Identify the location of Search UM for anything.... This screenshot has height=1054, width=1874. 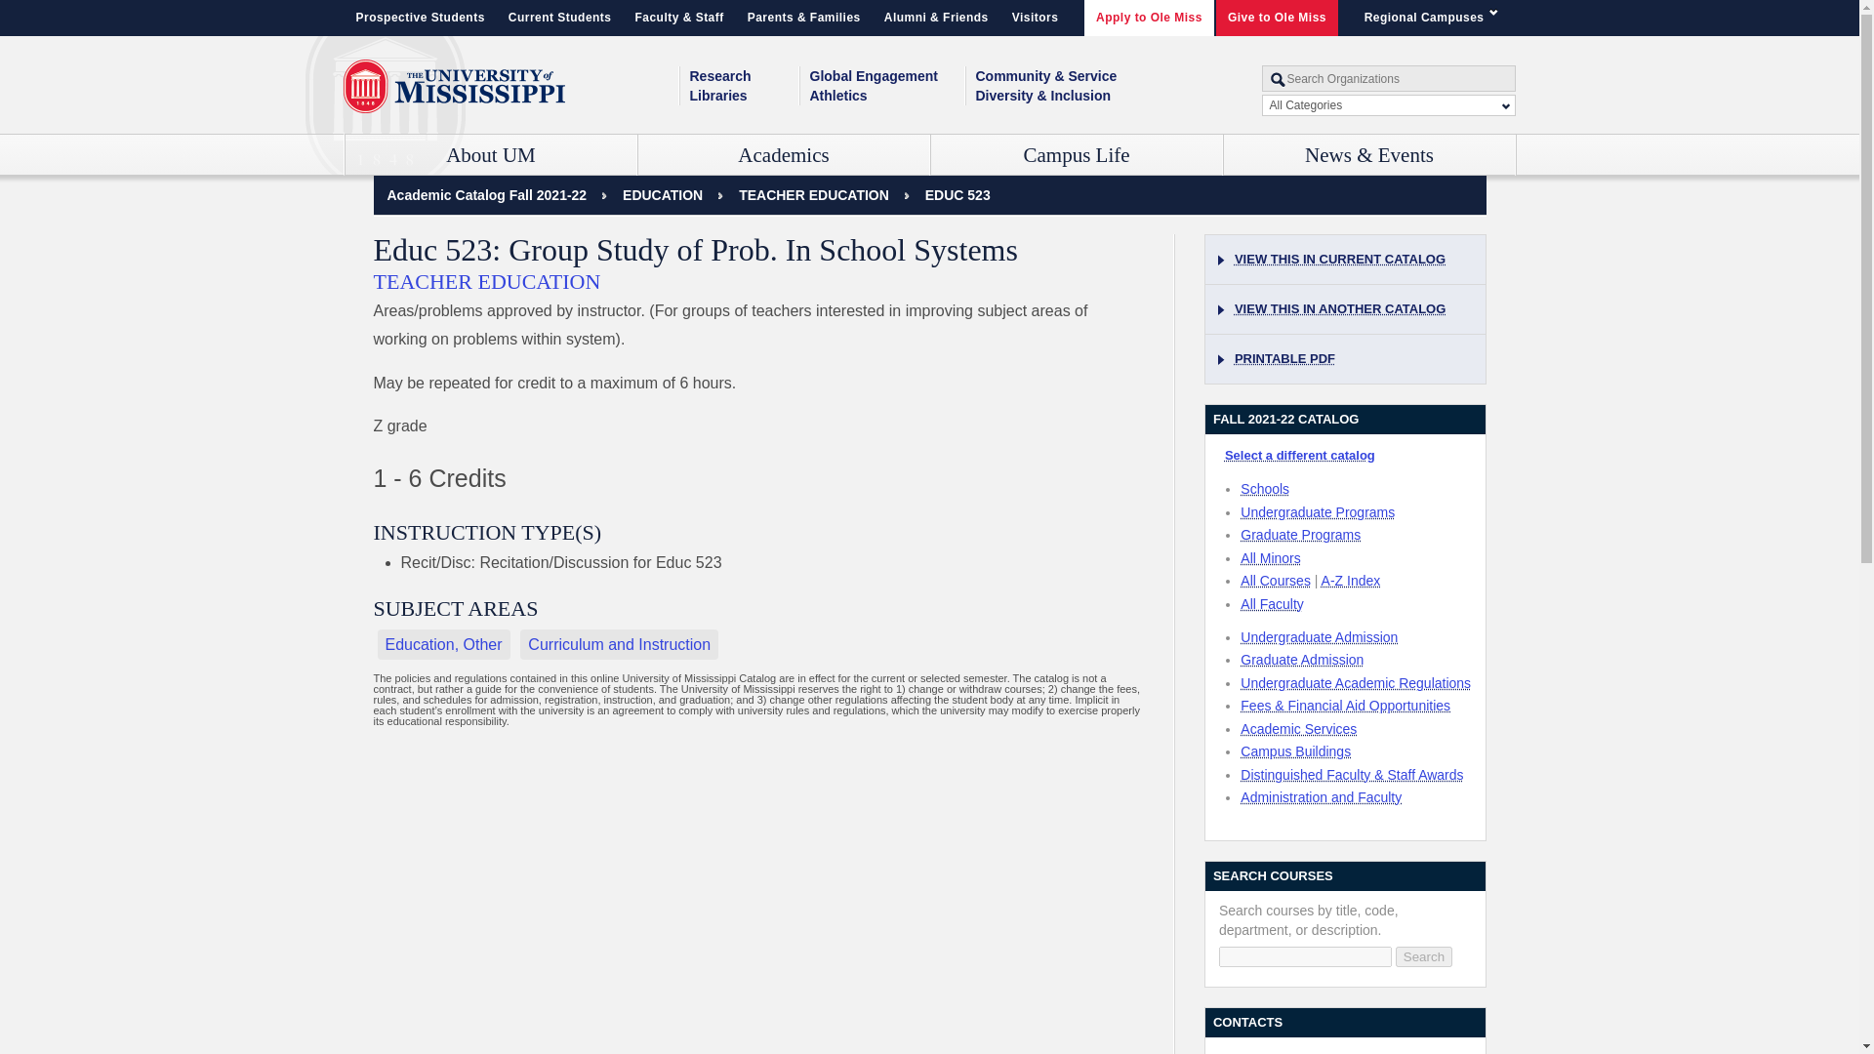
(1388, 78).